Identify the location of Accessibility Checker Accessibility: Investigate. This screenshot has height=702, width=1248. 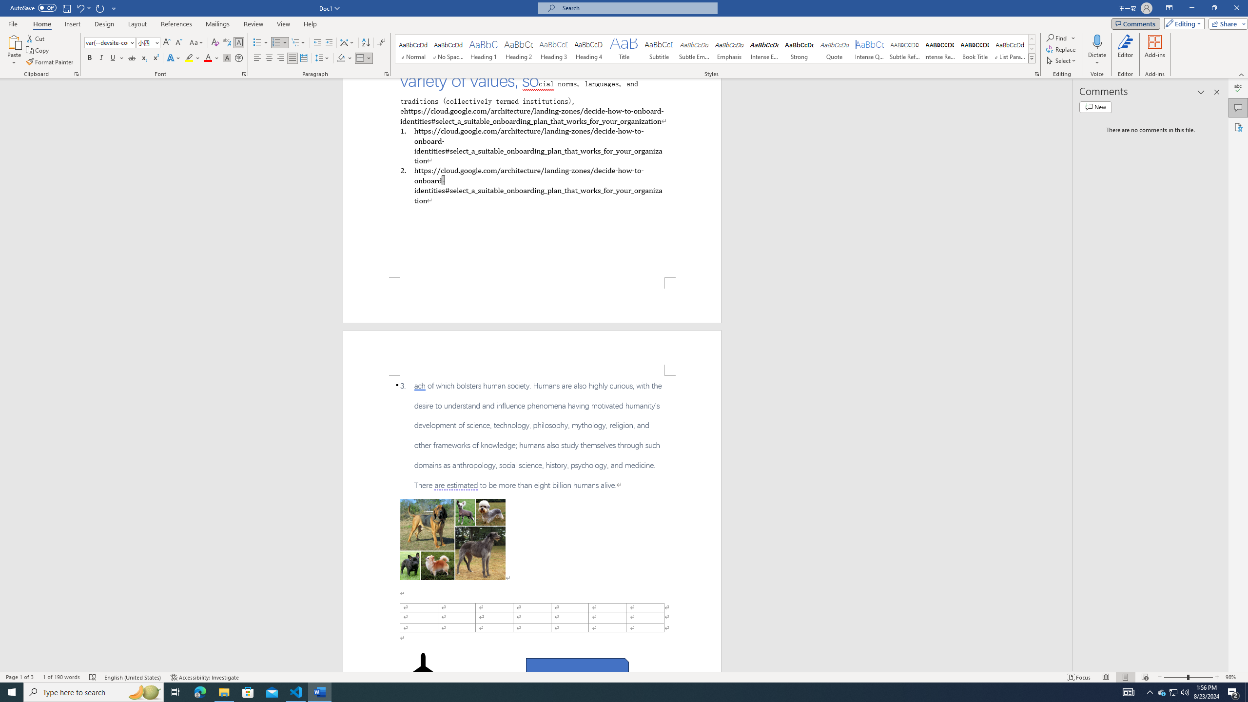
(205, 677).